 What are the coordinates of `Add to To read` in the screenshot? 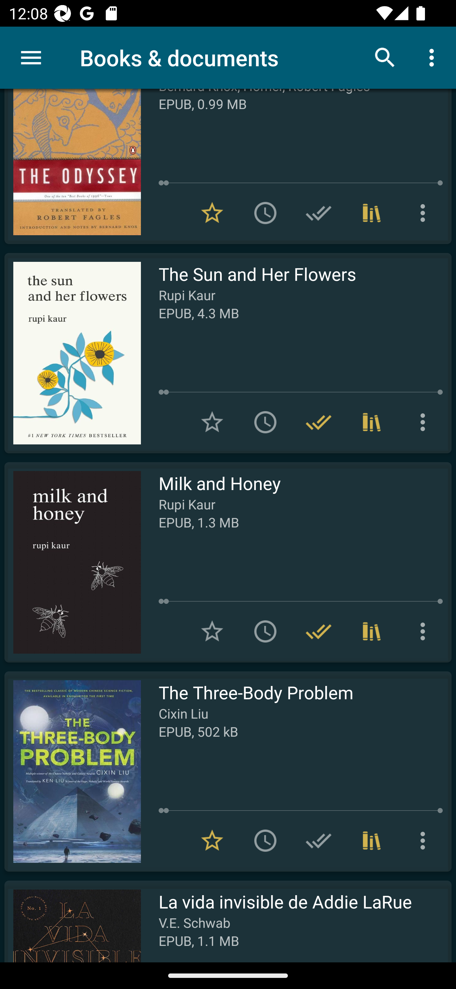 It's located at (265, 631).